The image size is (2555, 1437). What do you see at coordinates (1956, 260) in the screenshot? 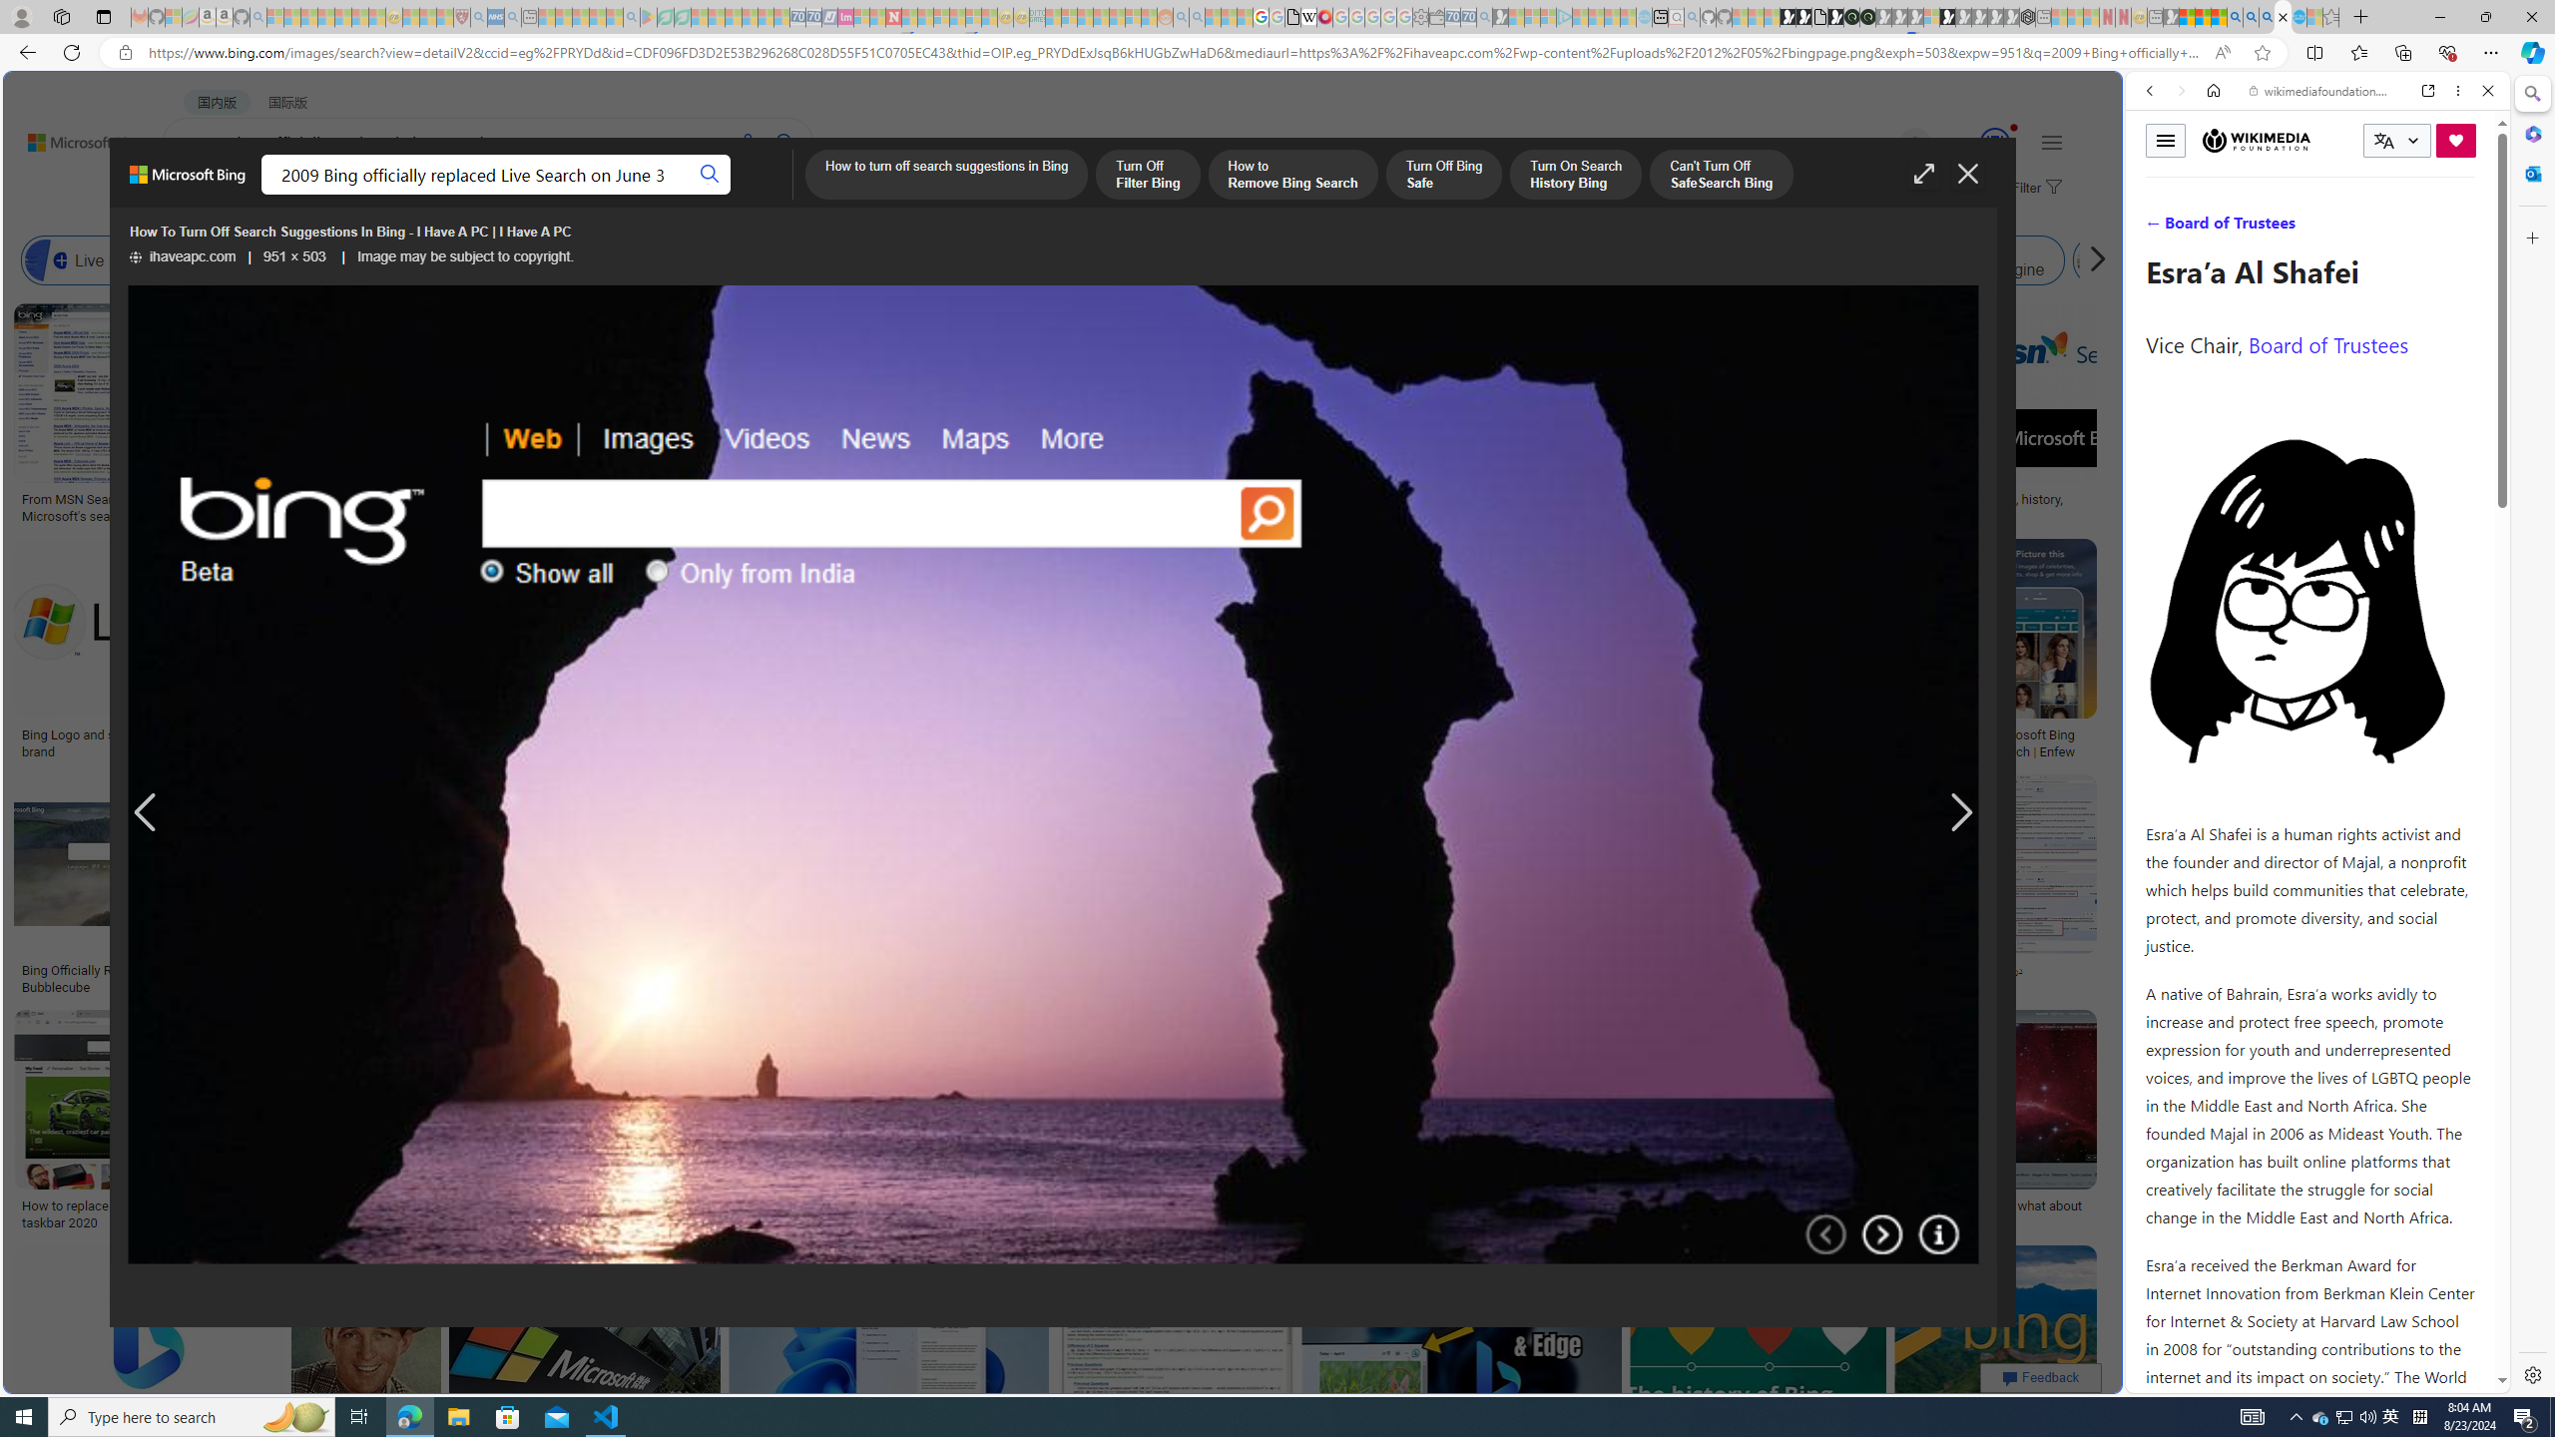
I see `Owner of Bing Search Engine` at bounding box center [1956, 260].